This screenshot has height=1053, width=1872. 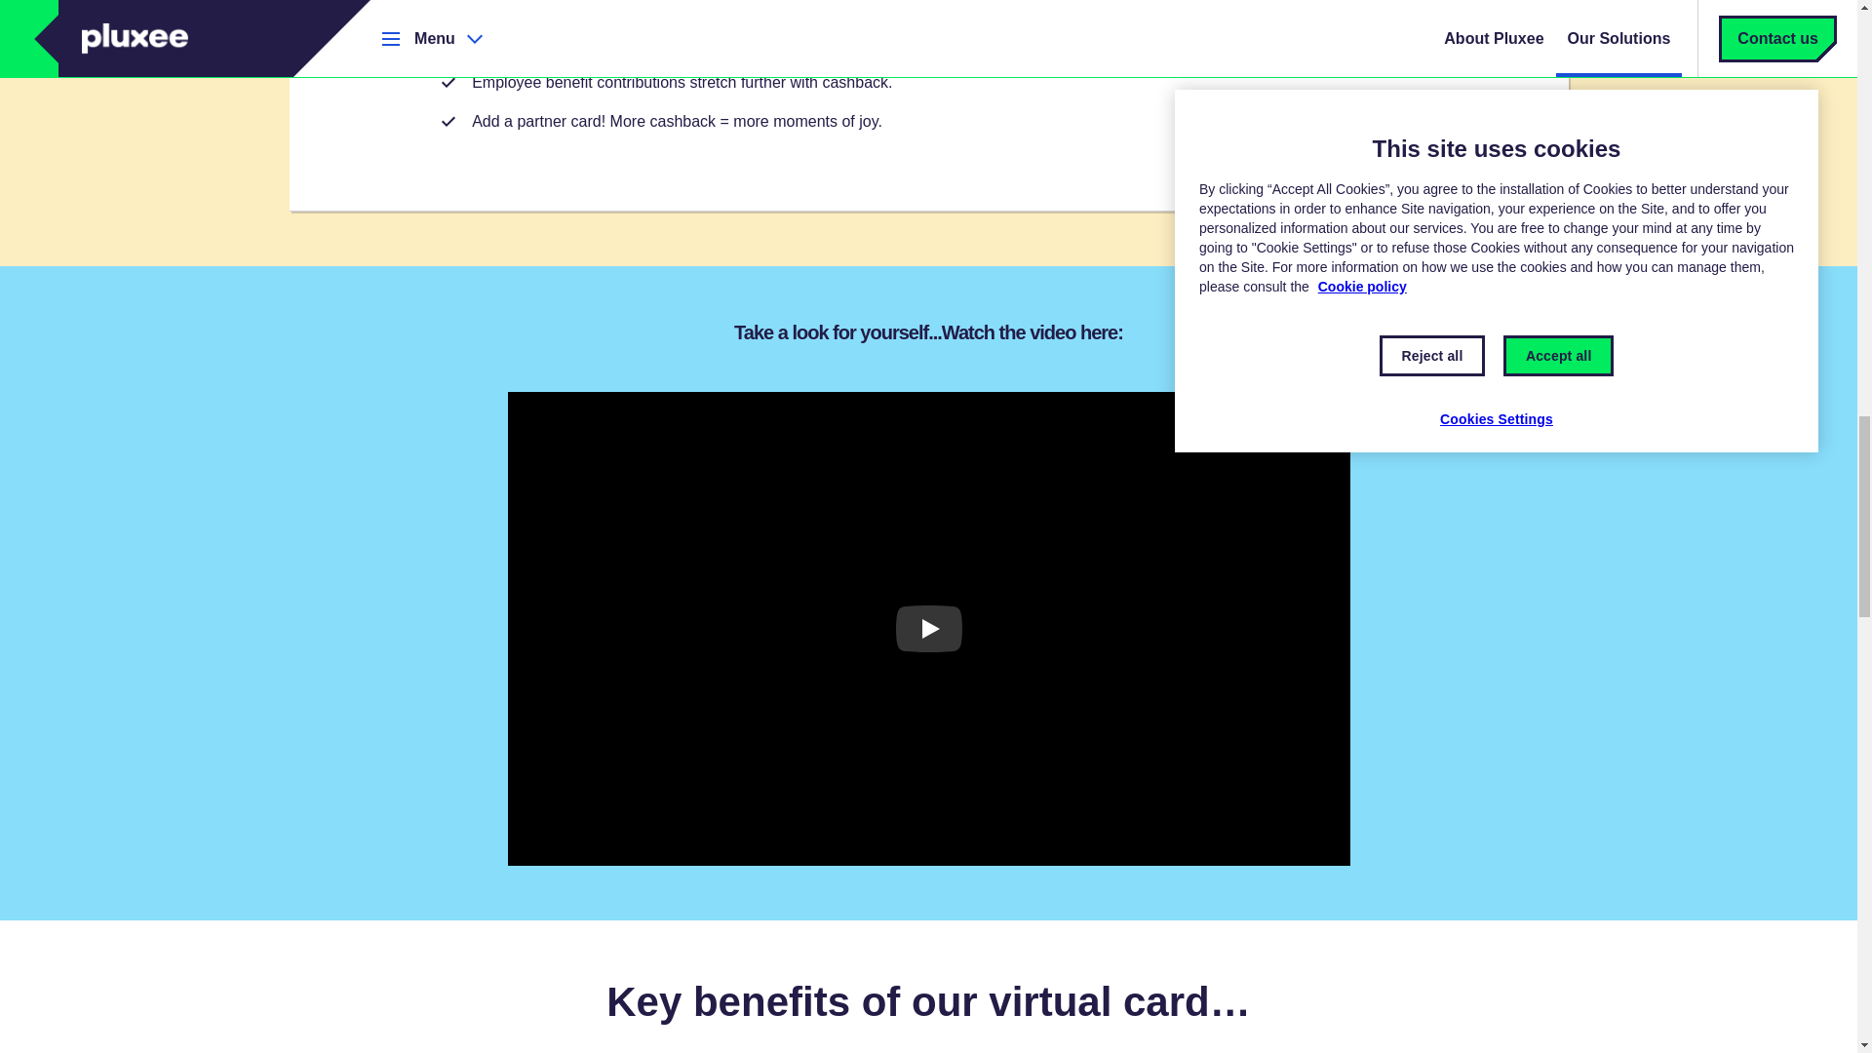 I want to click on Play, so click(x=928, y=628).